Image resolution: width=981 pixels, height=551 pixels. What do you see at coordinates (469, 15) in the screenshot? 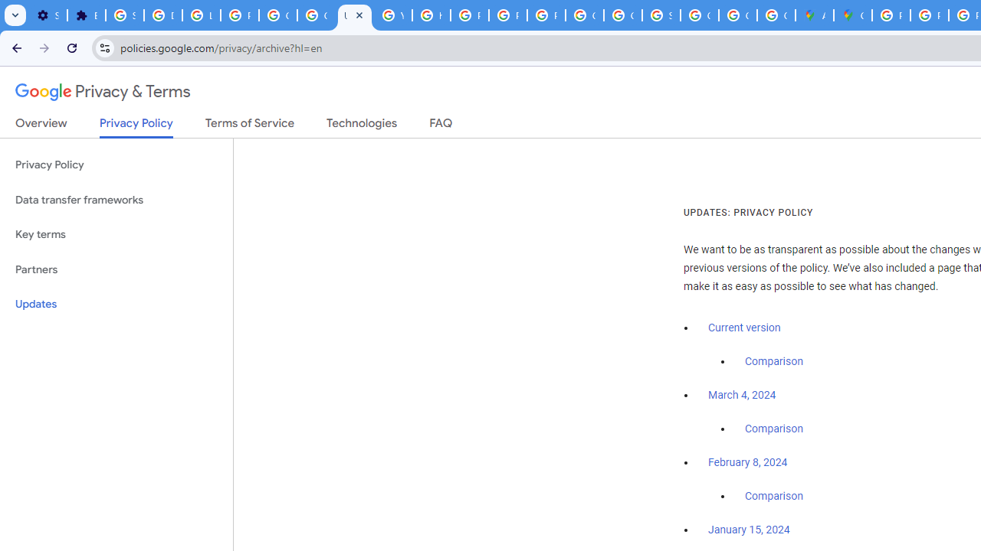
I see `Privacy Help Center - Policies Help` at bounding box center [469, 15].